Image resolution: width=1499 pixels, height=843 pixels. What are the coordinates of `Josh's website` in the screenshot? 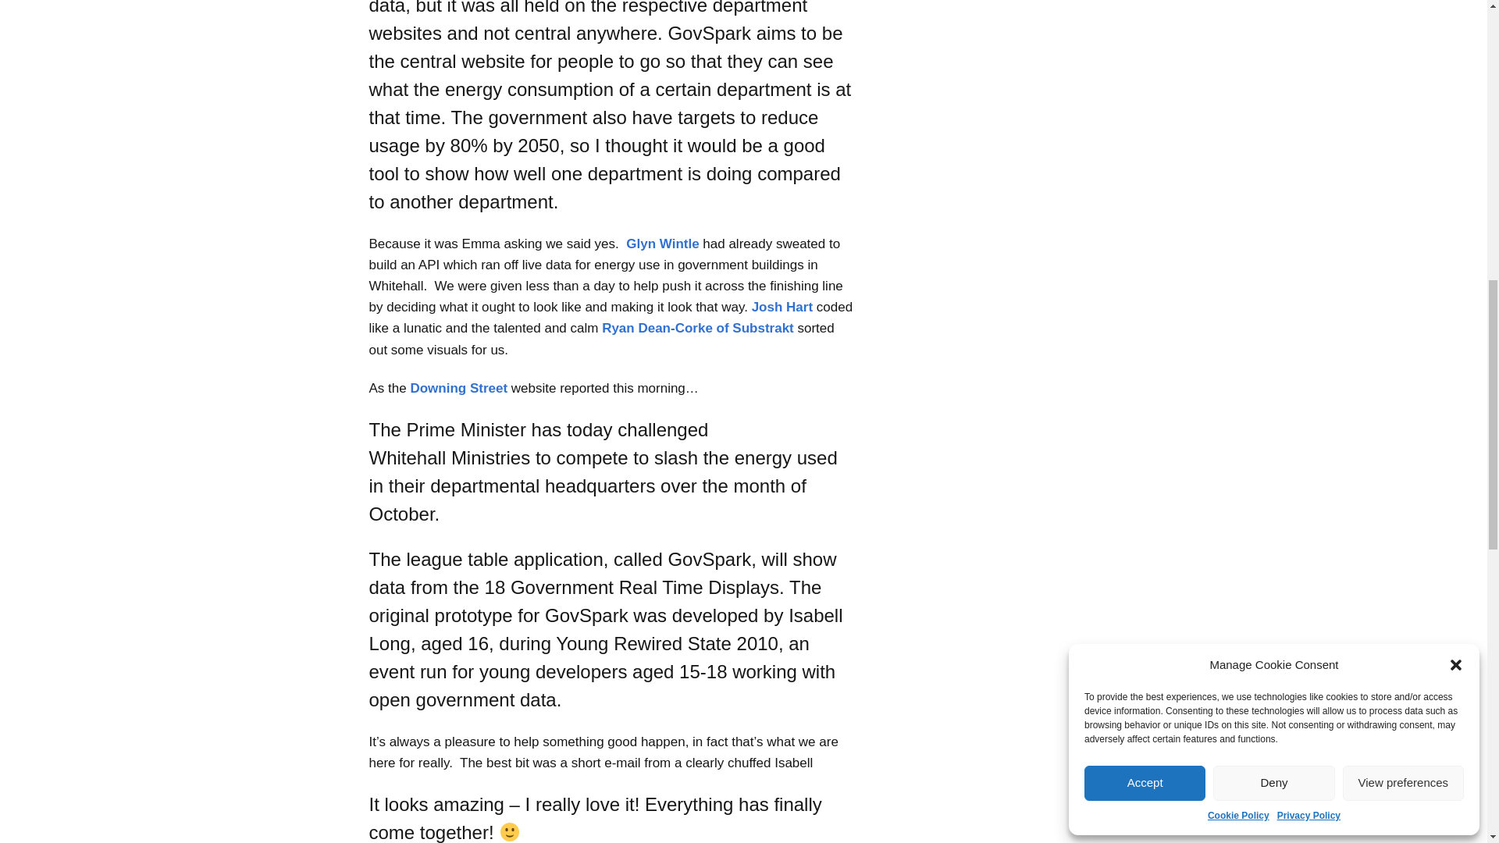 It's located at (780, 307).